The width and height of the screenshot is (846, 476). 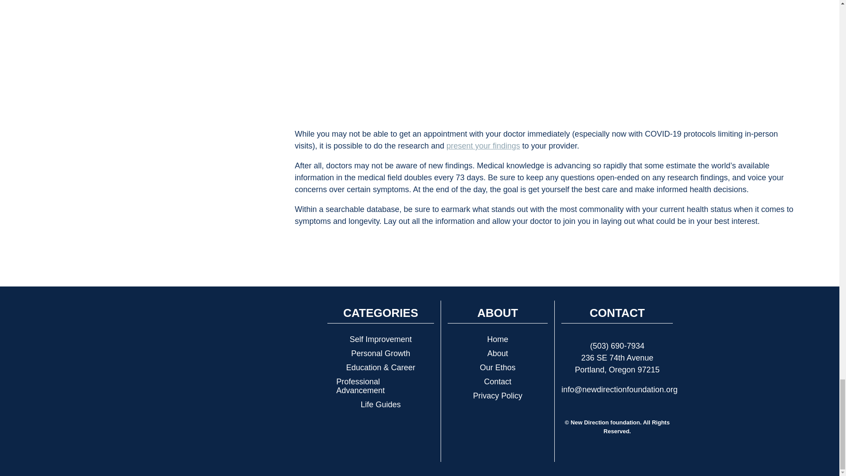 I want to click on Professional Advancement, so click(x=380, y=386).